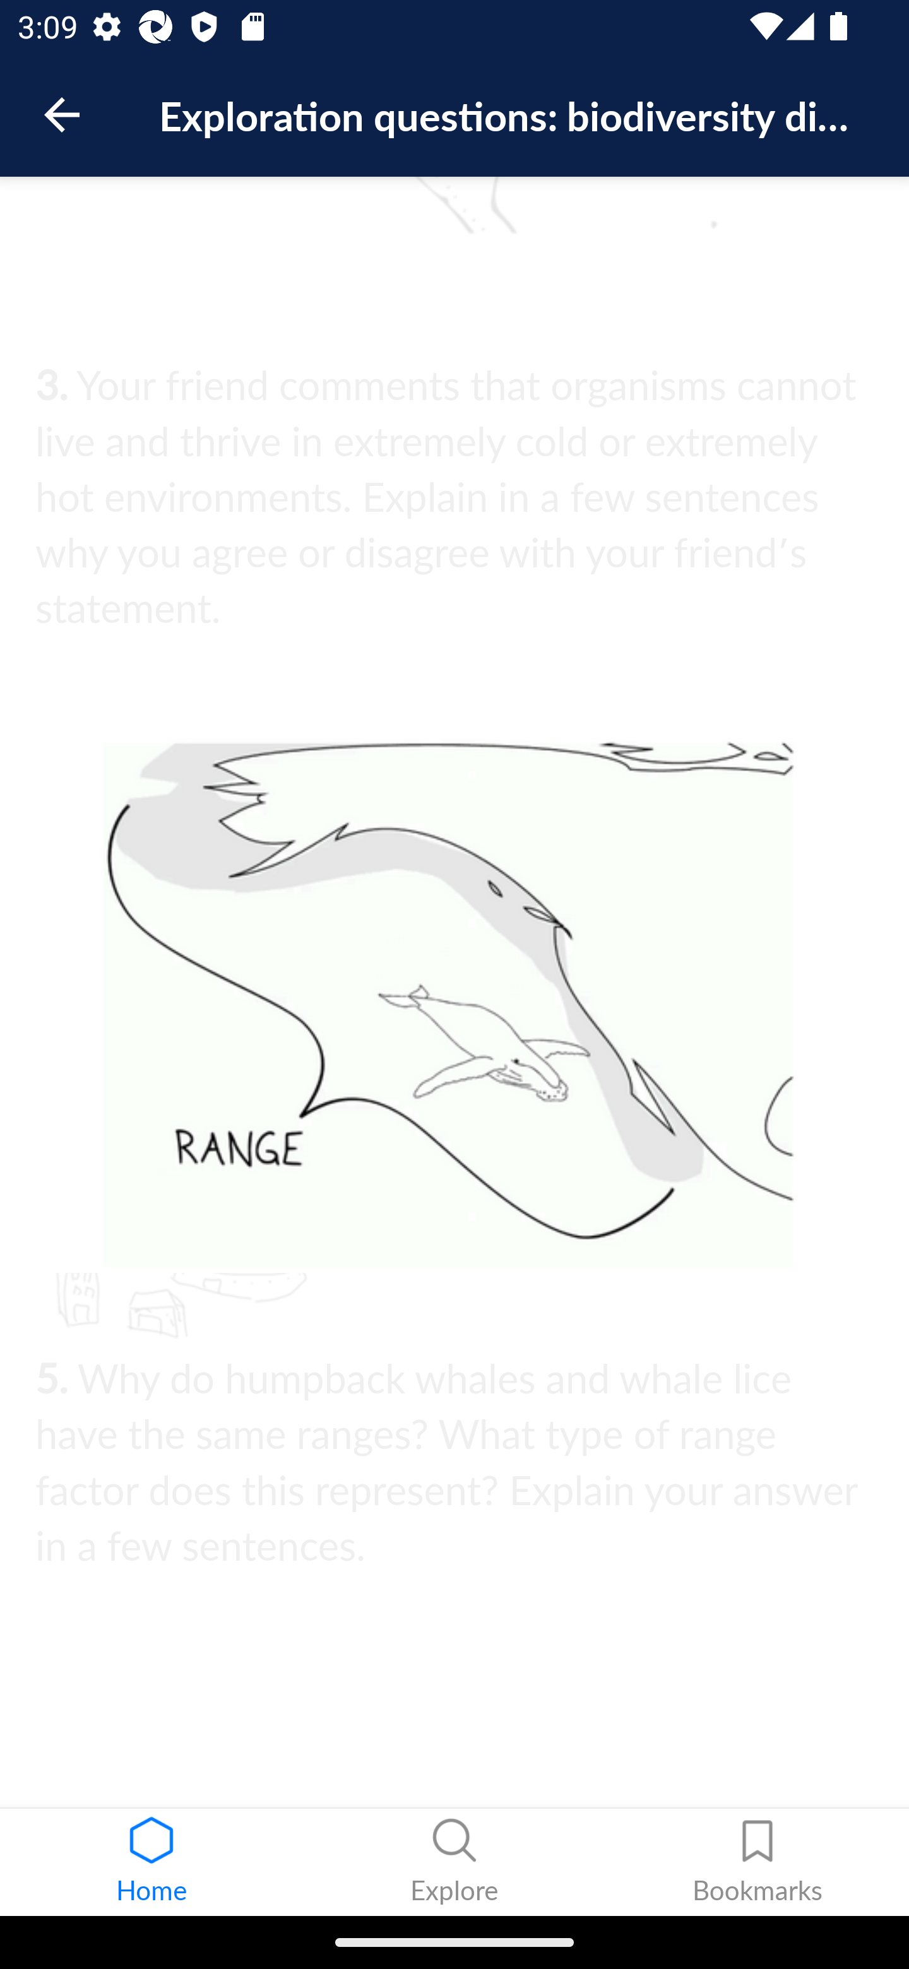 The width and height of the screenshot is (909, 1969). What do you see at coordinates (151, 1862) in the screenshot?
I see `Home` at bounding box center [151, 1862].